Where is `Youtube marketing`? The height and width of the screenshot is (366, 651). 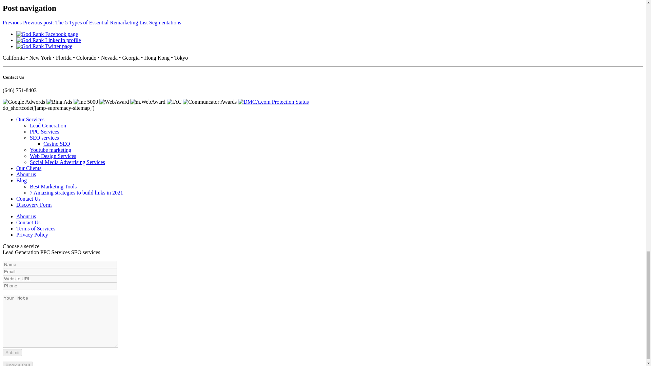
Youtube marketing is located at coordinates (50, 150).